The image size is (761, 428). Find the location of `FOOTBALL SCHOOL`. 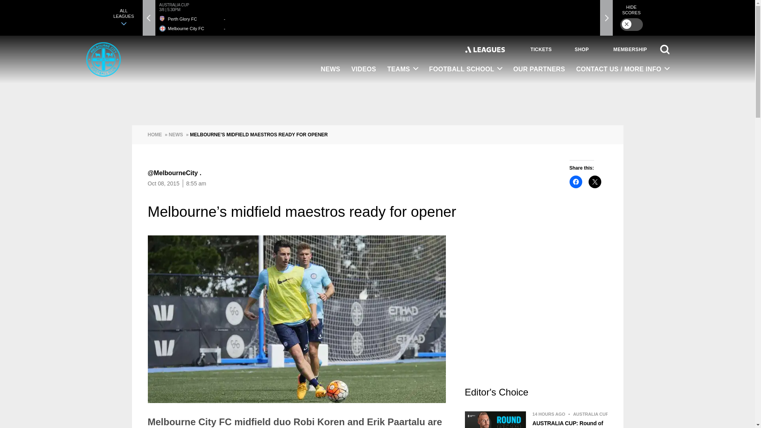

FOOTBALL SCHOOL is located at coordinates (466, 69).